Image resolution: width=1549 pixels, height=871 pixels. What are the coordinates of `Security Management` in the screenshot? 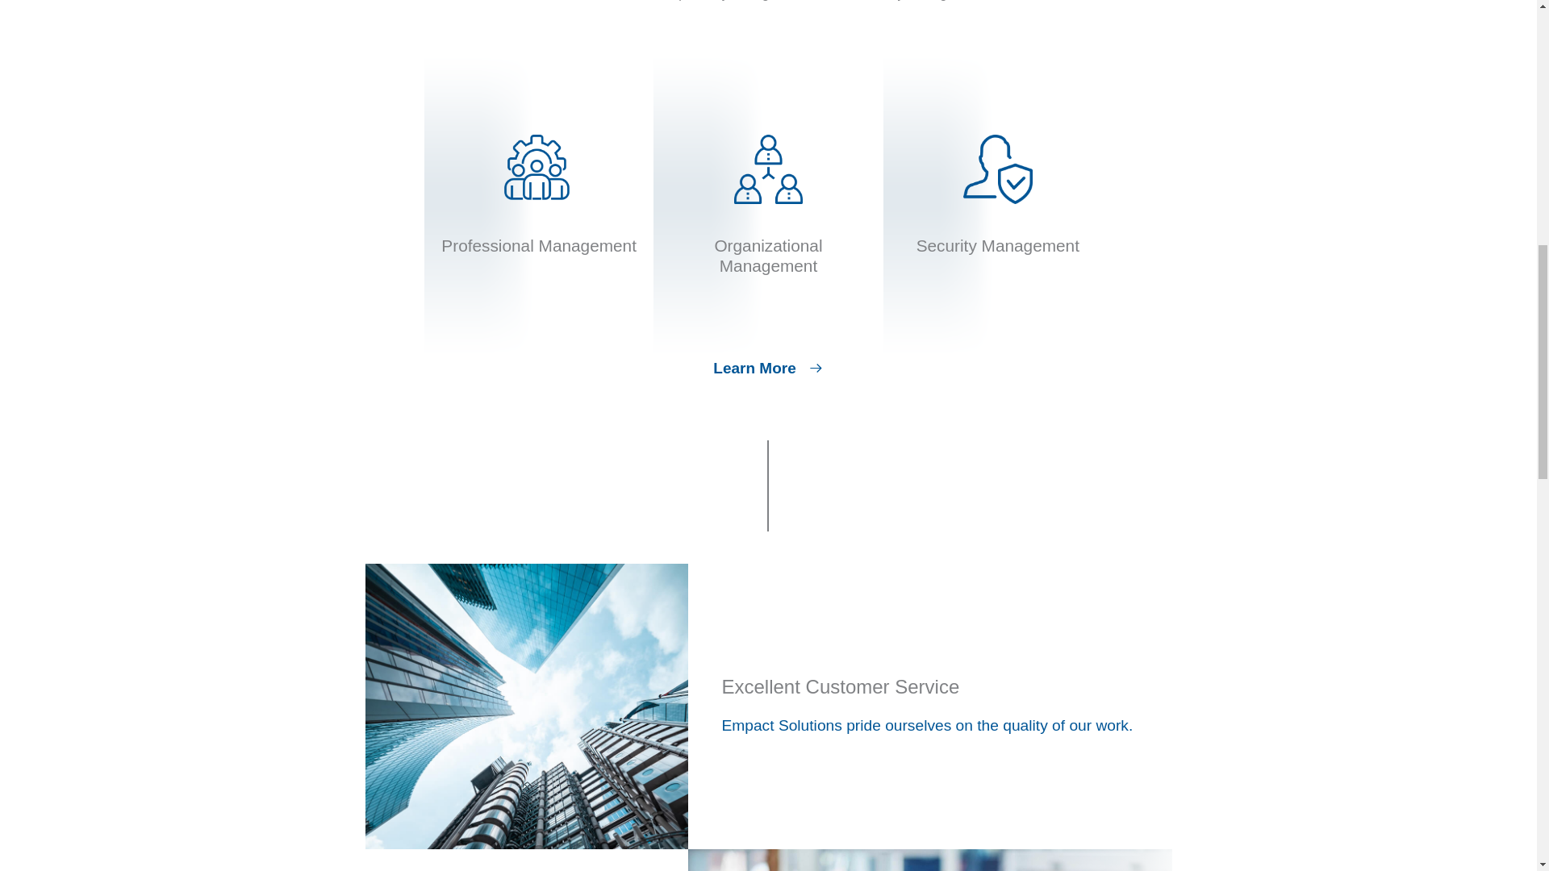 It's located at (998, 245).